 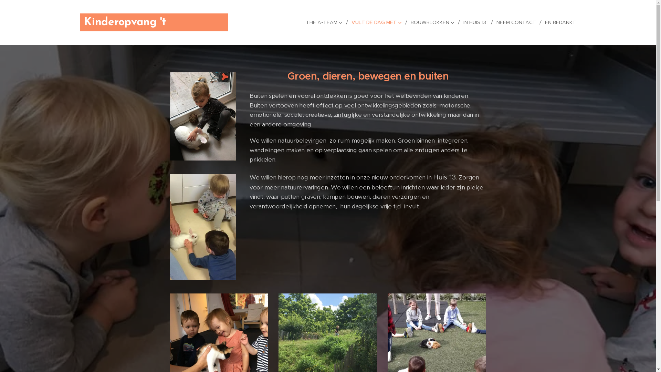 I want to click on BOUWBLOKKEN, so click(x=433, y=22).